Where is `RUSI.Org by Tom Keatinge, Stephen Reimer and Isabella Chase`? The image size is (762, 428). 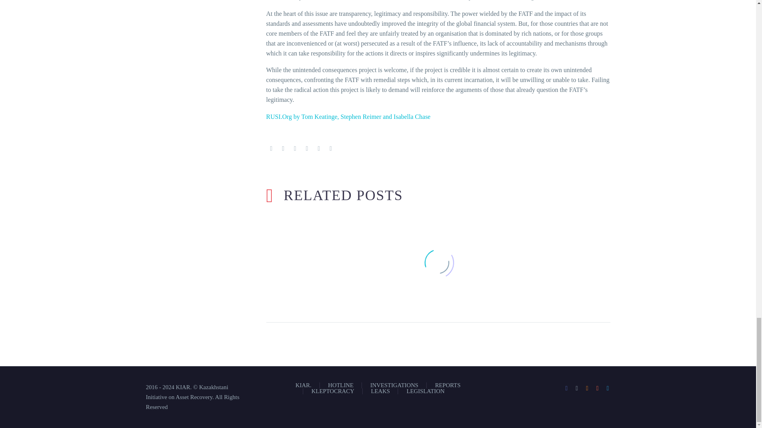
RUSI.Org by Tom Keatinge, Stephen Reimer and Isabella Chase is located at coordinates (348, 117).